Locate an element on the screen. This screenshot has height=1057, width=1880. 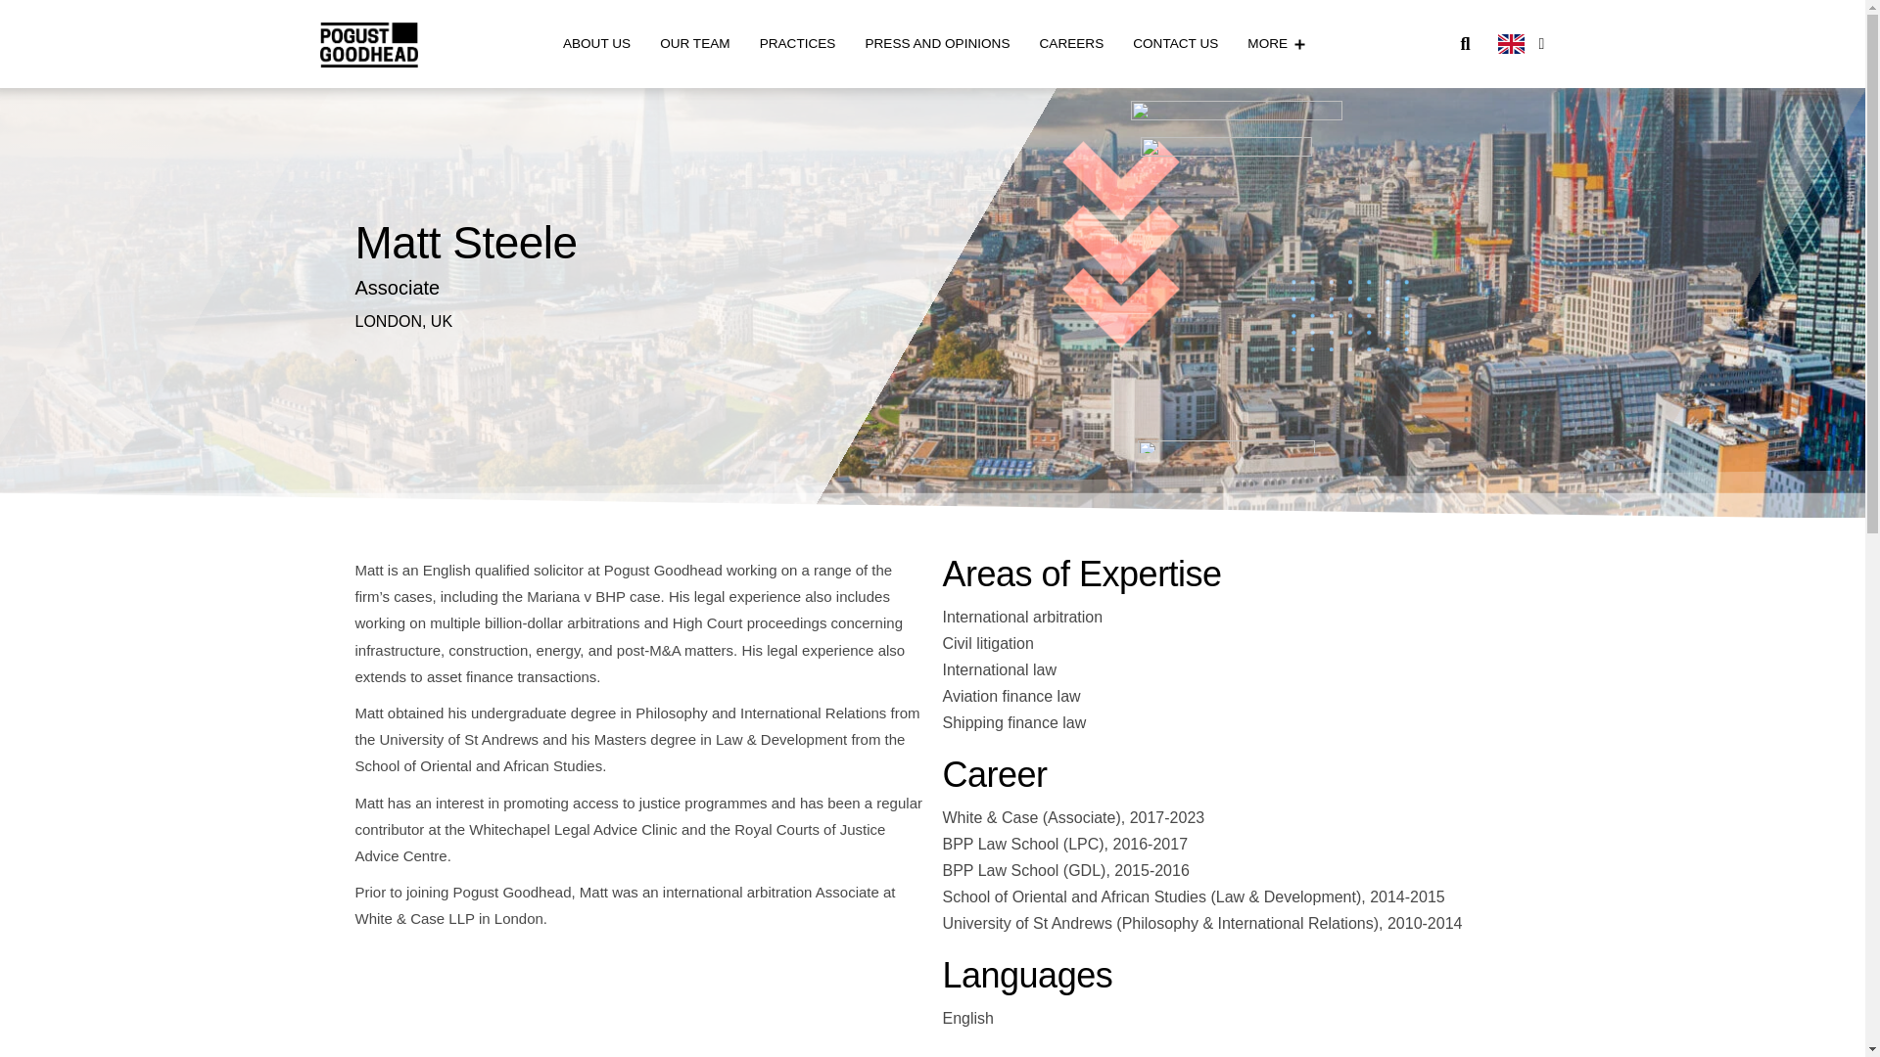
PRACTICES is located at coordinates (797, 44).